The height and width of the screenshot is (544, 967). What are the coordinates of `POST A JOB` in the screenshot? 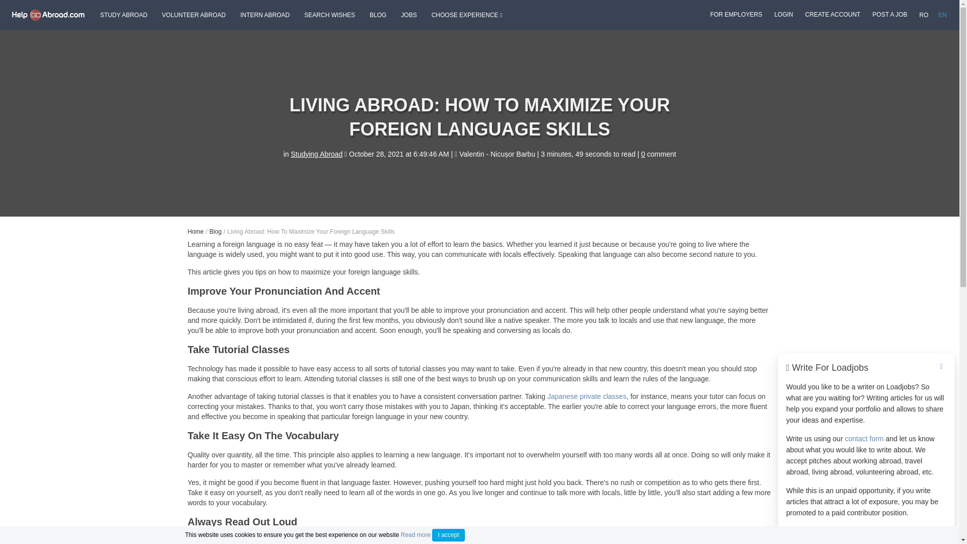 It's located at (889, 14).